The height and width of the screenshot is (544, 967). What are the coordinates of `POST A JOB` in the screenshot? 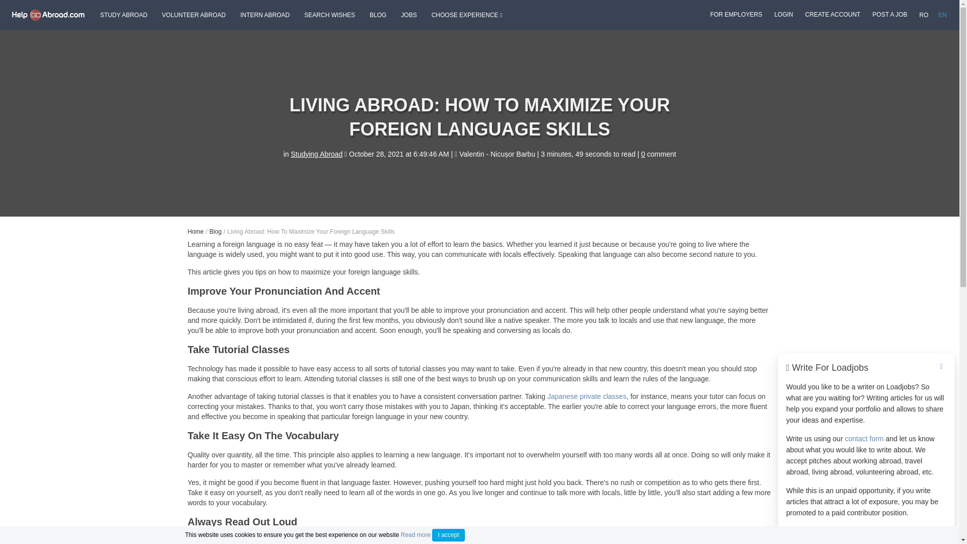 It's located at (889, 14).